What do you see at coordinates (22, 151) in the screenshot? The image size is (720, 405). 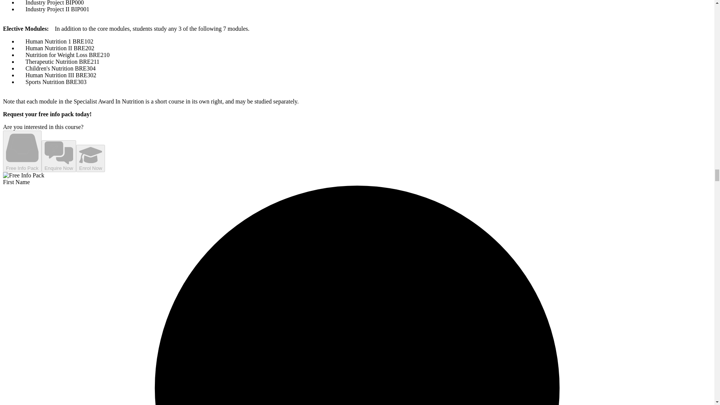 I see `Free Info Pack` at bounding box center [22, 151].